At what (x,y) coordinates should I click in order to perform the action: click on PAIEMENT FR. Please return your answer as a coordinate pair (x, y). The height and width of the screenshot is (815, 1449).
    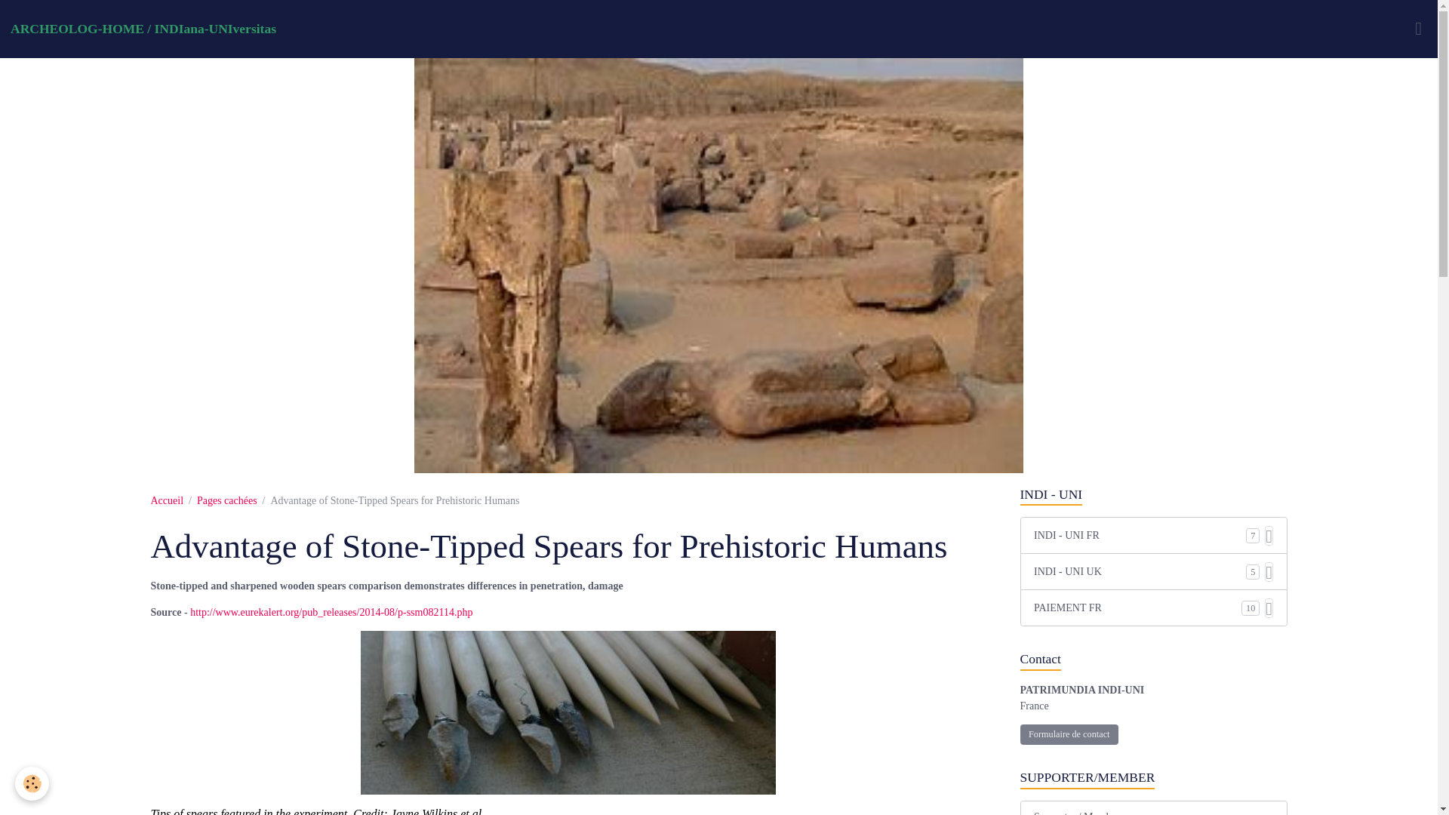
    Looking at the image, I should click on (1138, 607).